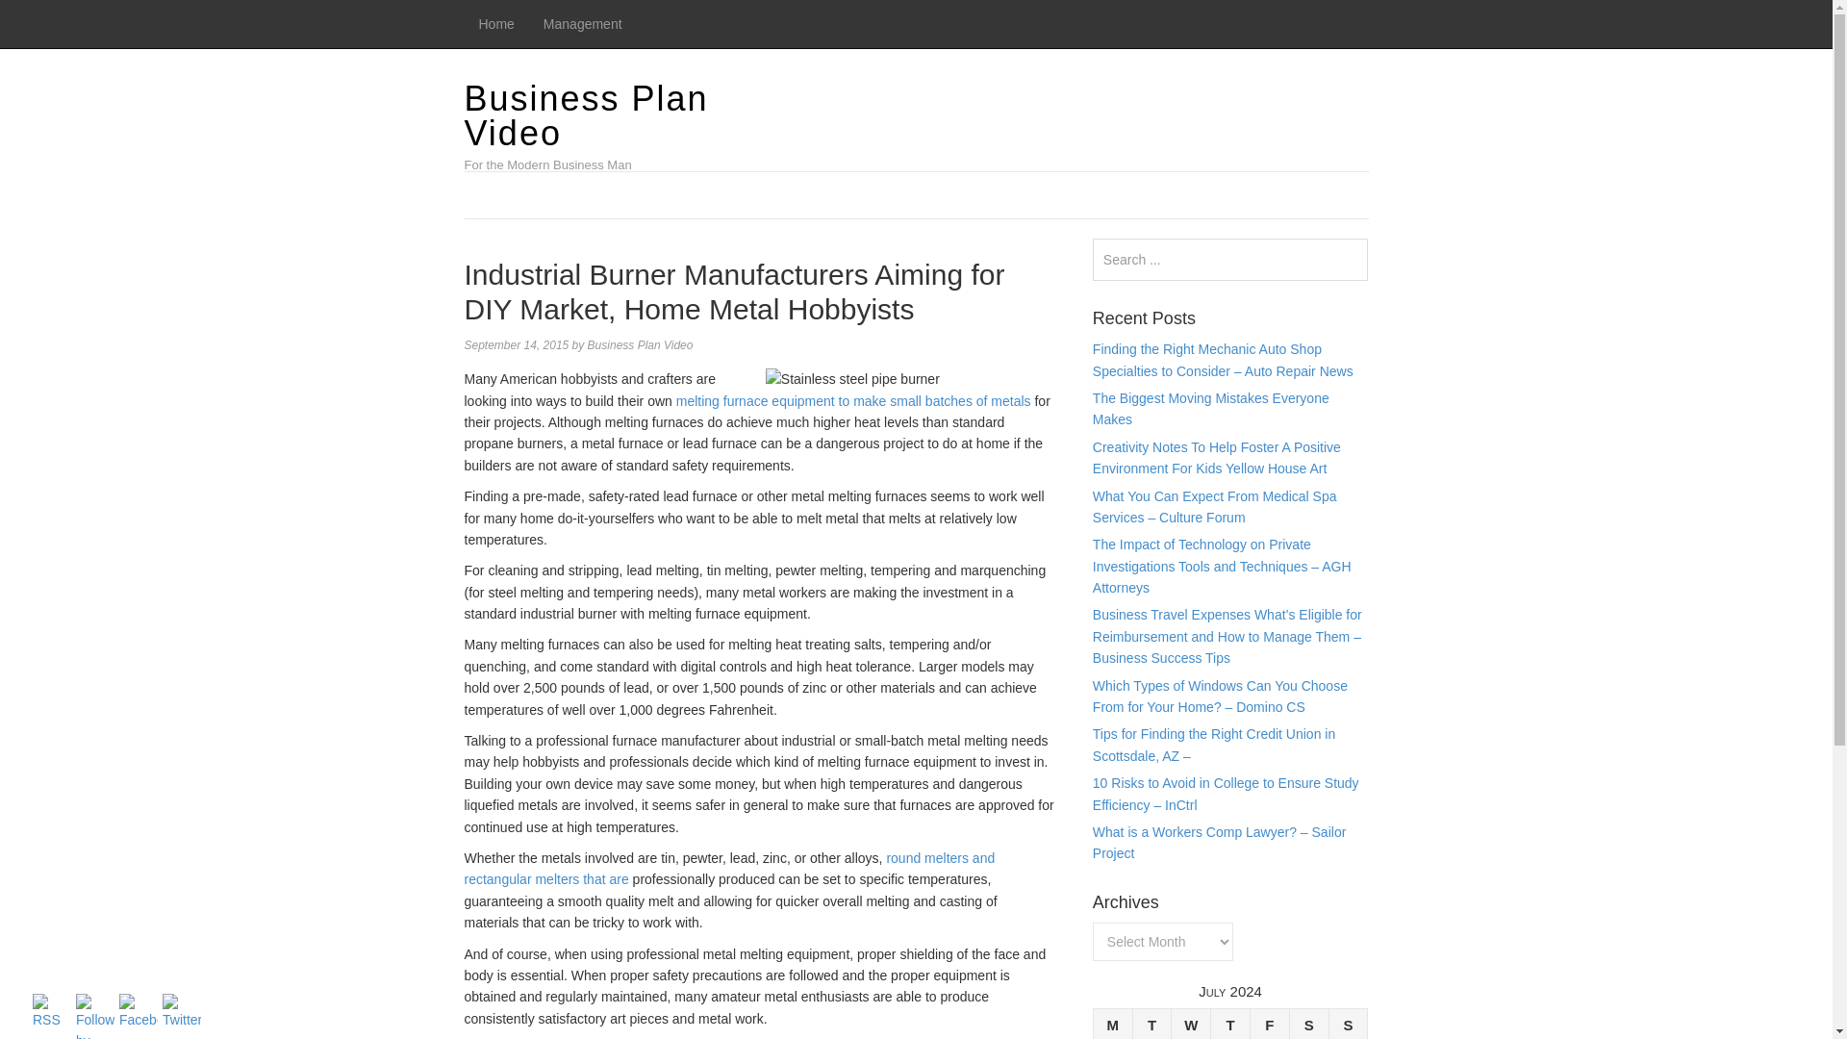 The image size is (1847, 1039). What do you see at coordinates (852, 401) in the screenshot?
I see `Stuff` at bounding box center [852, 401].